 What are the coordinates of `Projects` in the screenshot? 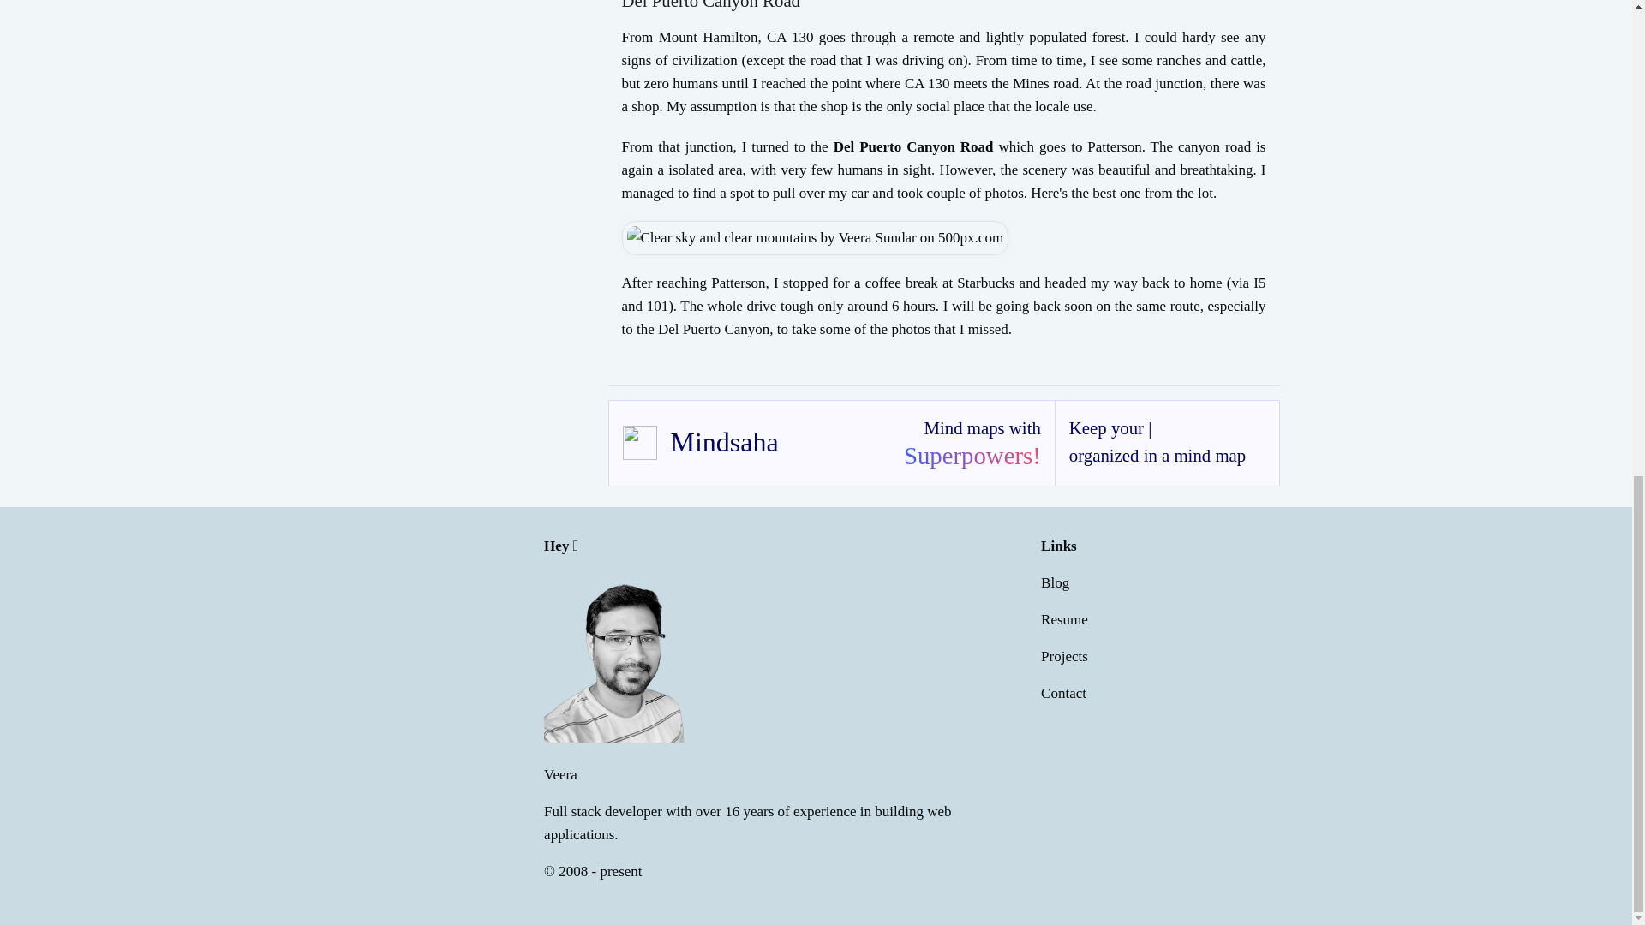 It's located at (1064, 656).